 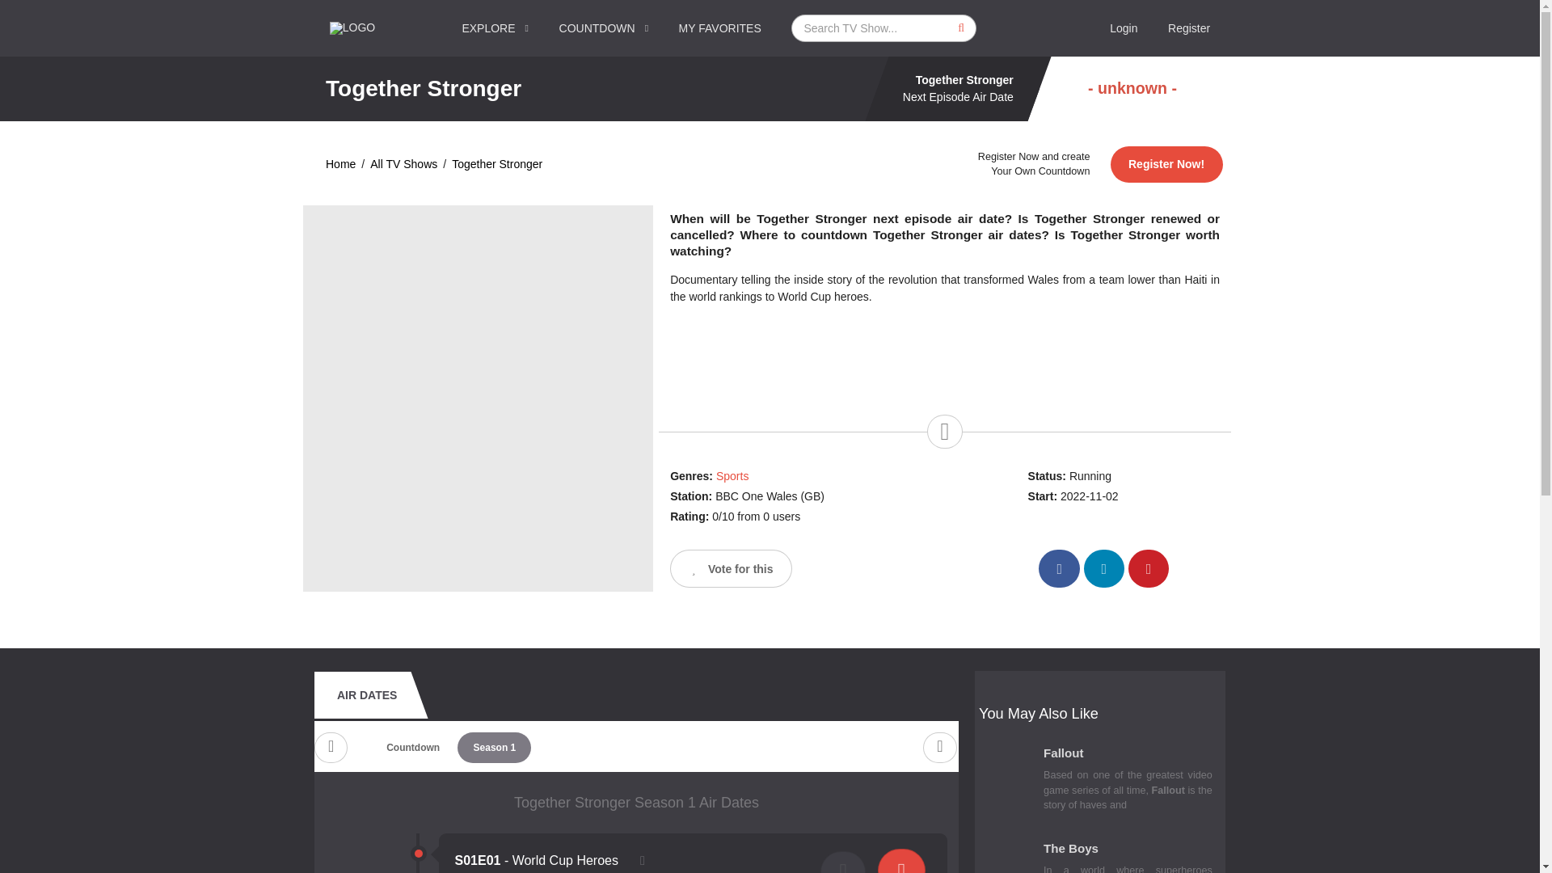 What do you see at coordinates (1189, 28) in the screenshot?
I see `Register` at bounding box center [1189, 28].